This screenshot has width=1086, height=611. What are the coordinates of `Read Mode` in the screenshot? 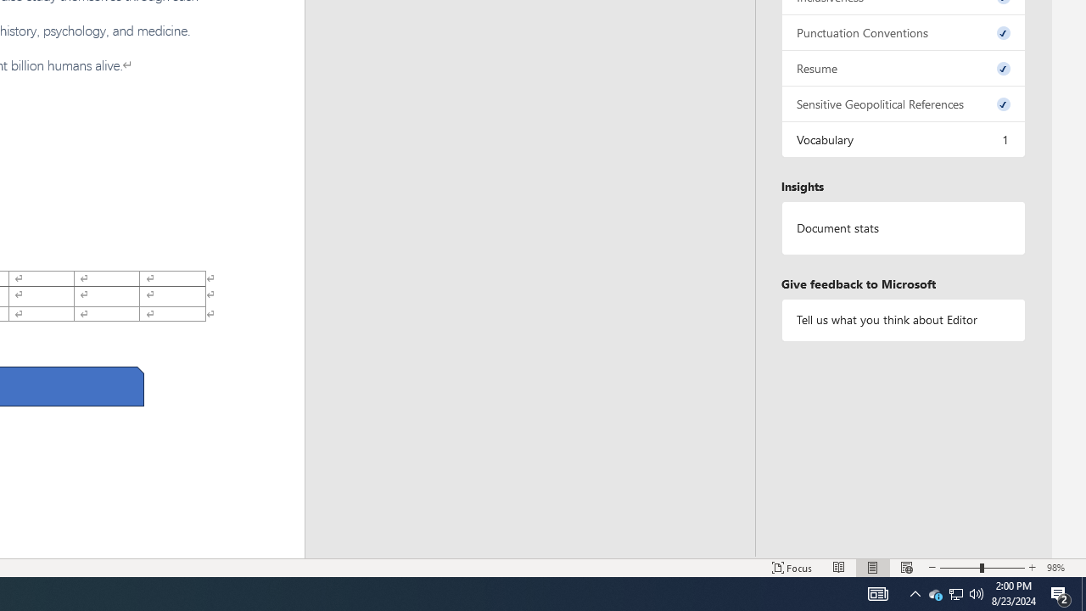 It's located at (838, 567).